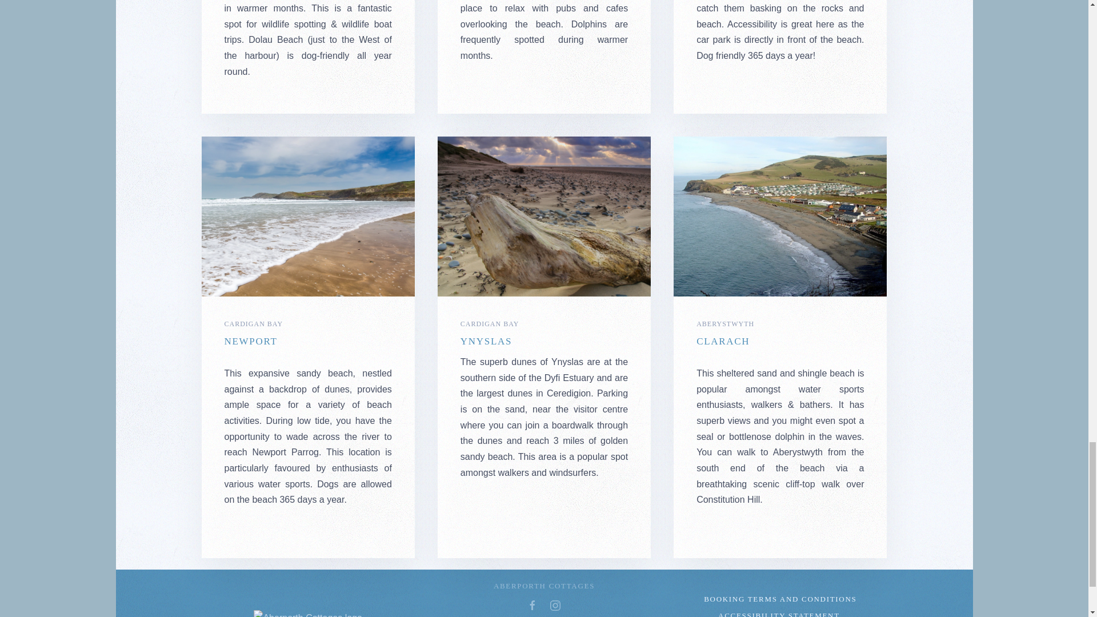 Image resolution: width=1097 pixels, height=617 pixels. What do you see at coordinates (779, 599) in the screenshot?
I see `BOOKING TERMS AND CONDITIONS` at bounding box center [779, 599].